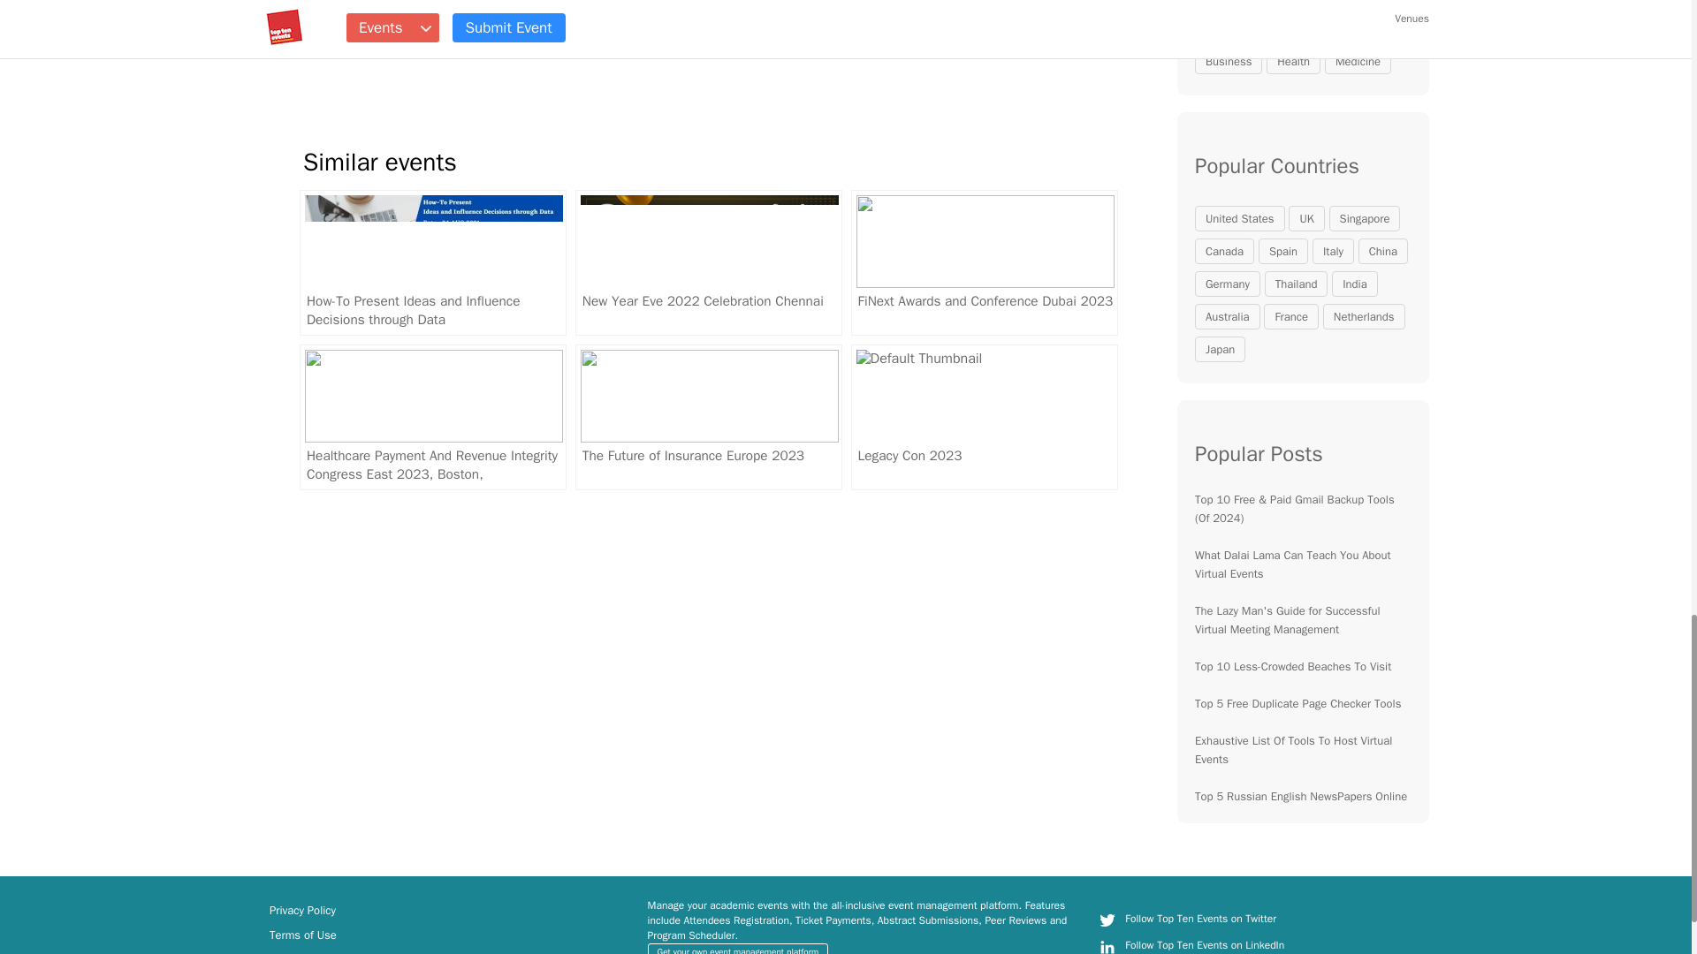 Image resolution: width=1697 pixels, height=954 pixels. Describe the element at coordinates (1107, 920) in the screenshot. I see `dryfta-t` at that location.